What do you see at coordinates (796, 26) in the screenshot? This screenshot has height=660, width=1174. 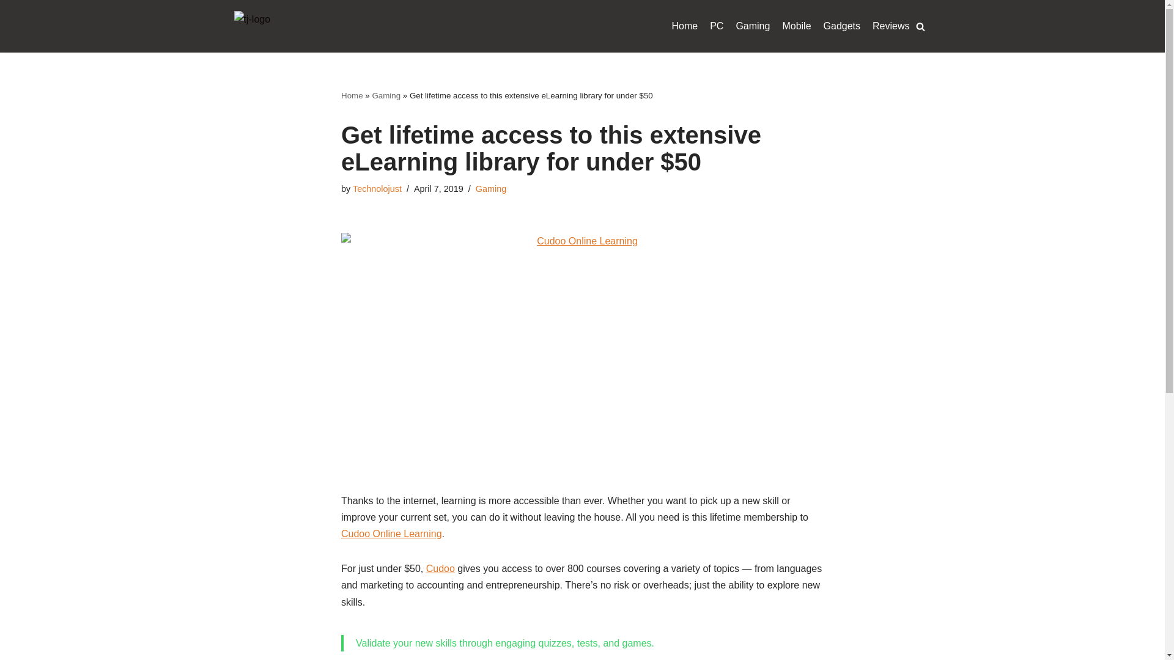 I see `Mobile` at bounding box center [796, 26].